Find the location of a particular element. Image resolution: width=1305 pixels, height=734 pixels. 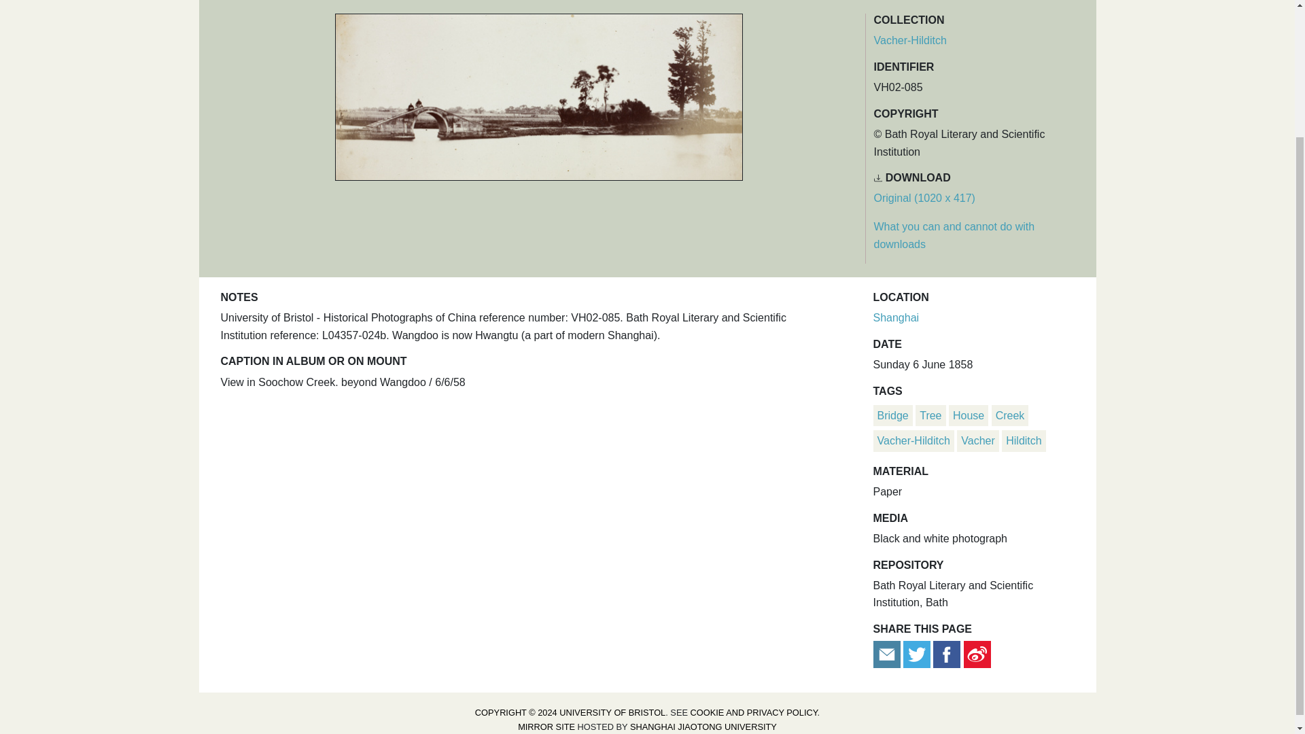

SHANGHAI JIAOTONG UNIVERSITY is located at coordinates (703, 726).